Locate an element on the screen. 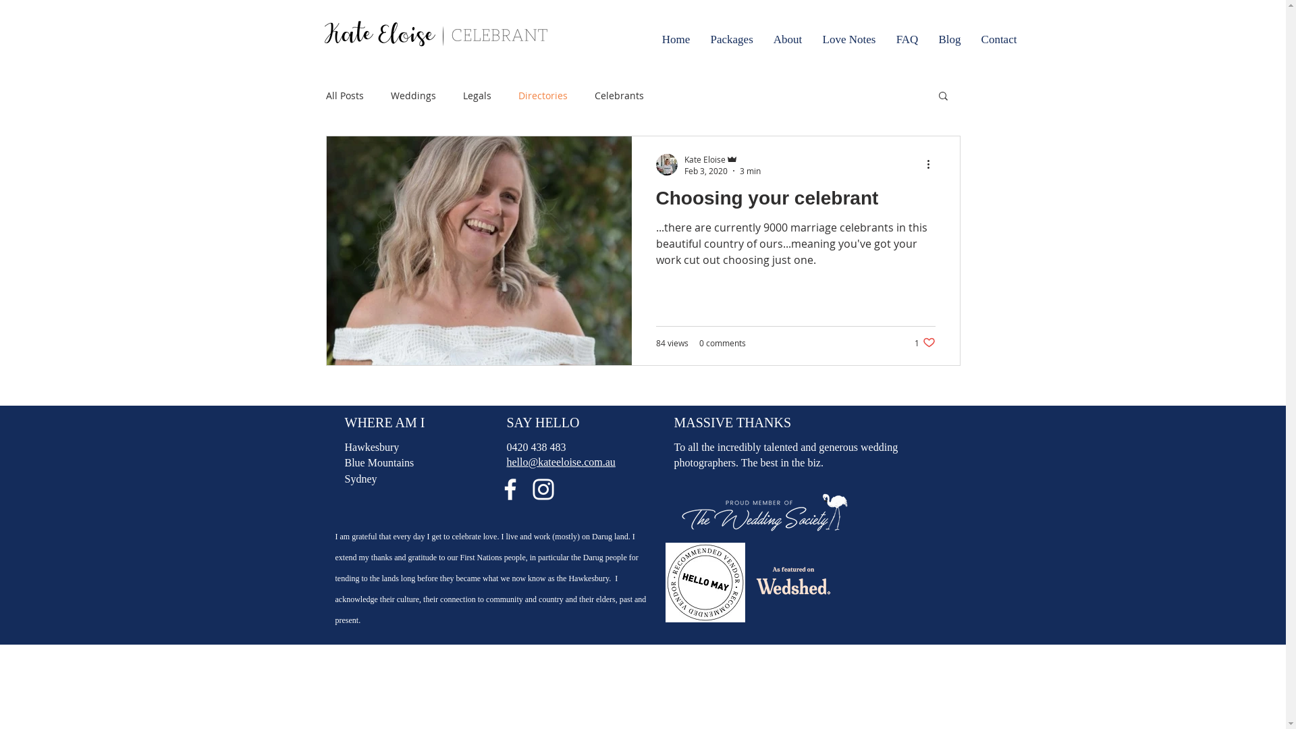 The height and width of the screenshot is (729, 1296). hello@kateeloise.com.au is located at coordinates (560, 462).